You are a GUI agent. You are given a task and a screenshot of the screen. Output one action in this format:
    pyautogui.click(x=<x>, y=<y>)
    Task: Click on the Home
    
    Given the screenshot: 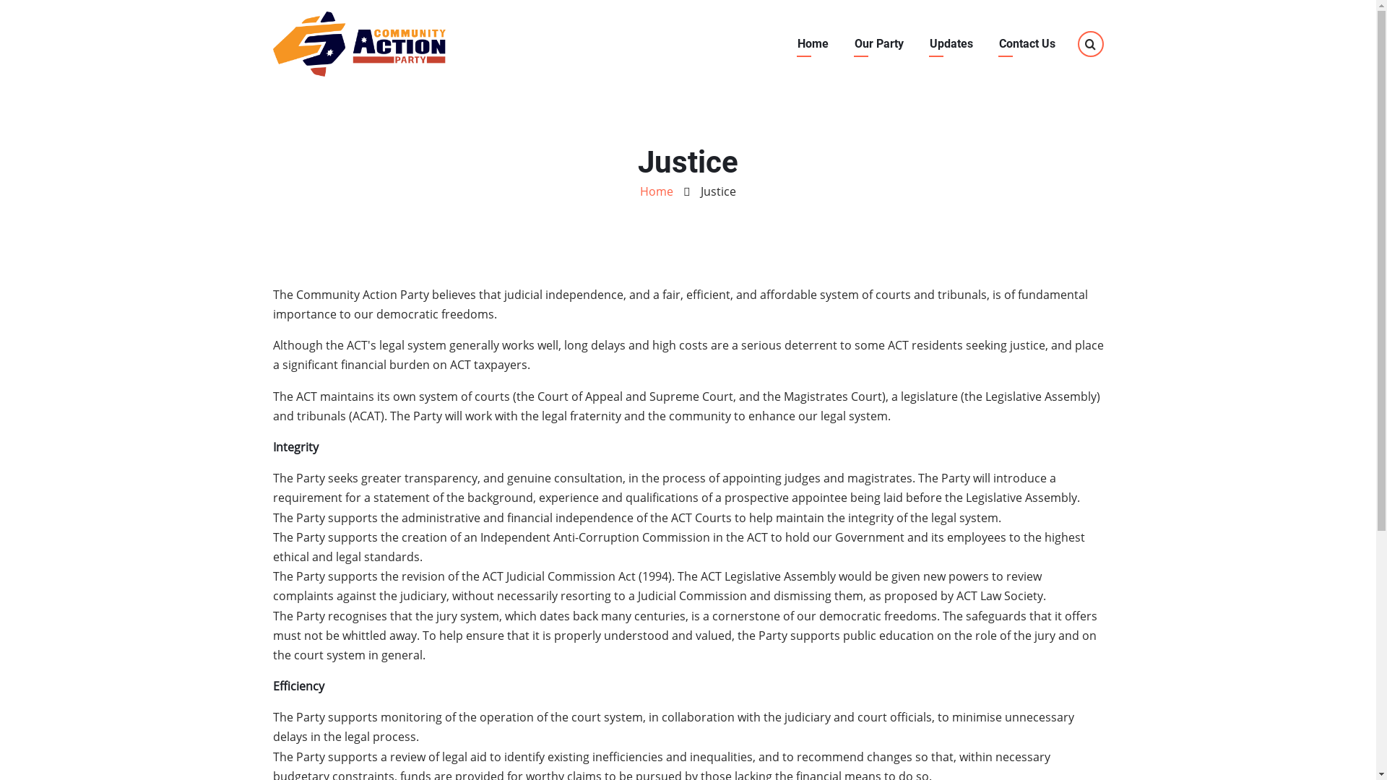 What is the action you would take?
    pyautogui.click(x=657, y=191)
    